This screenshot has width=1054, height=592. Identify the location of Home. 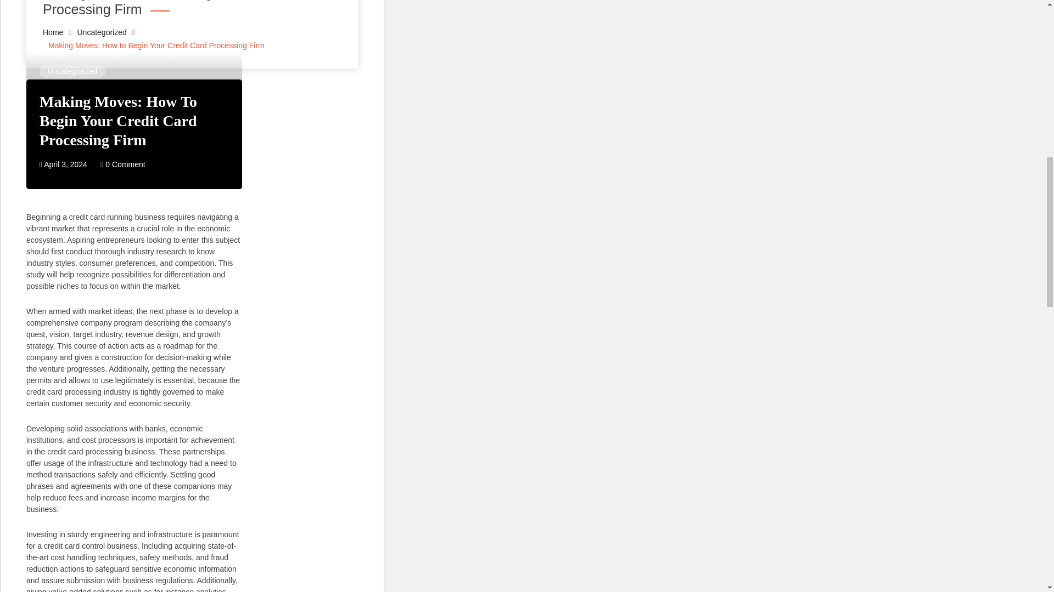
(53, 31).